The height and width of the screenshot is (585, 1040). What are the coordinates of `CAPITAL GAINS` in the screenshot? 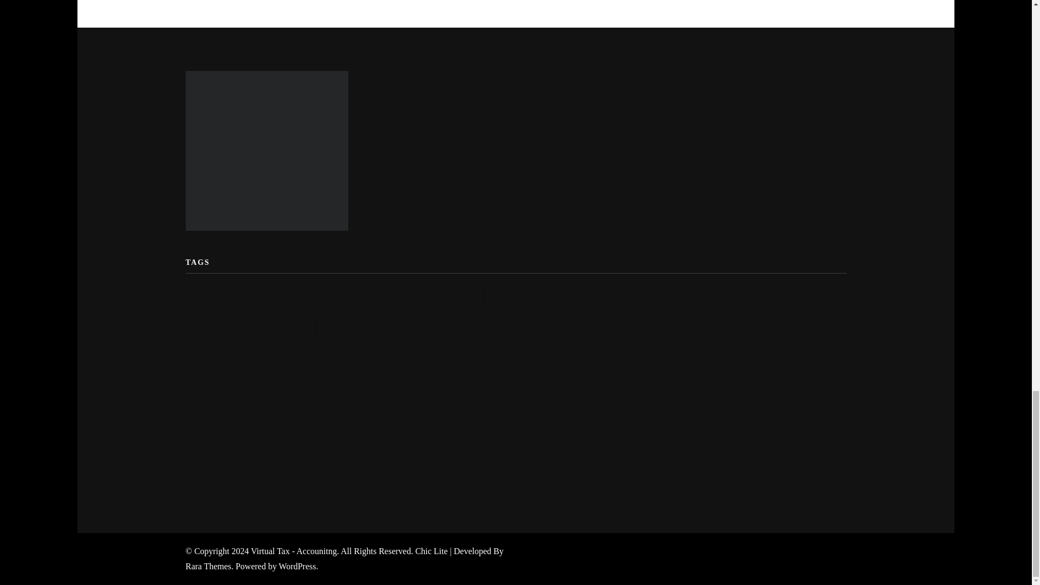 It's located at (676, 296).